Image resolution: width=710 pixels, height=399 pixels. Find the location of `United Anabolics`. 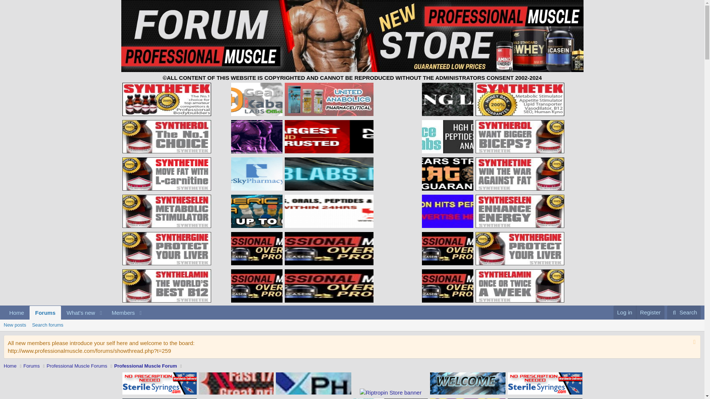

United Anabolics is located at coordinates (520, 99).